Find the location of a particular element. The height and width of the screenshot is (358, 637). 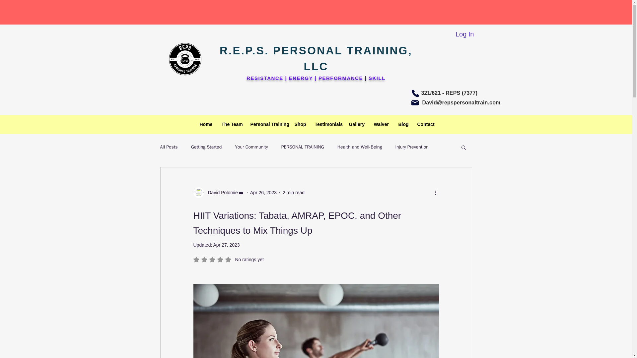

Home is located at coordinates (205, 124).